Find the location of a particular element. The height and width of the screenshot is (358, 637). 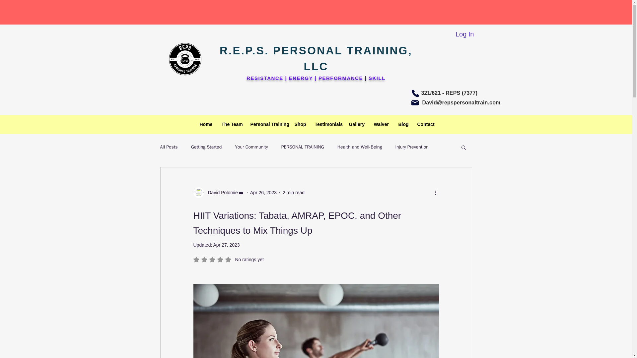

Home is located at coordinates (205, 124).